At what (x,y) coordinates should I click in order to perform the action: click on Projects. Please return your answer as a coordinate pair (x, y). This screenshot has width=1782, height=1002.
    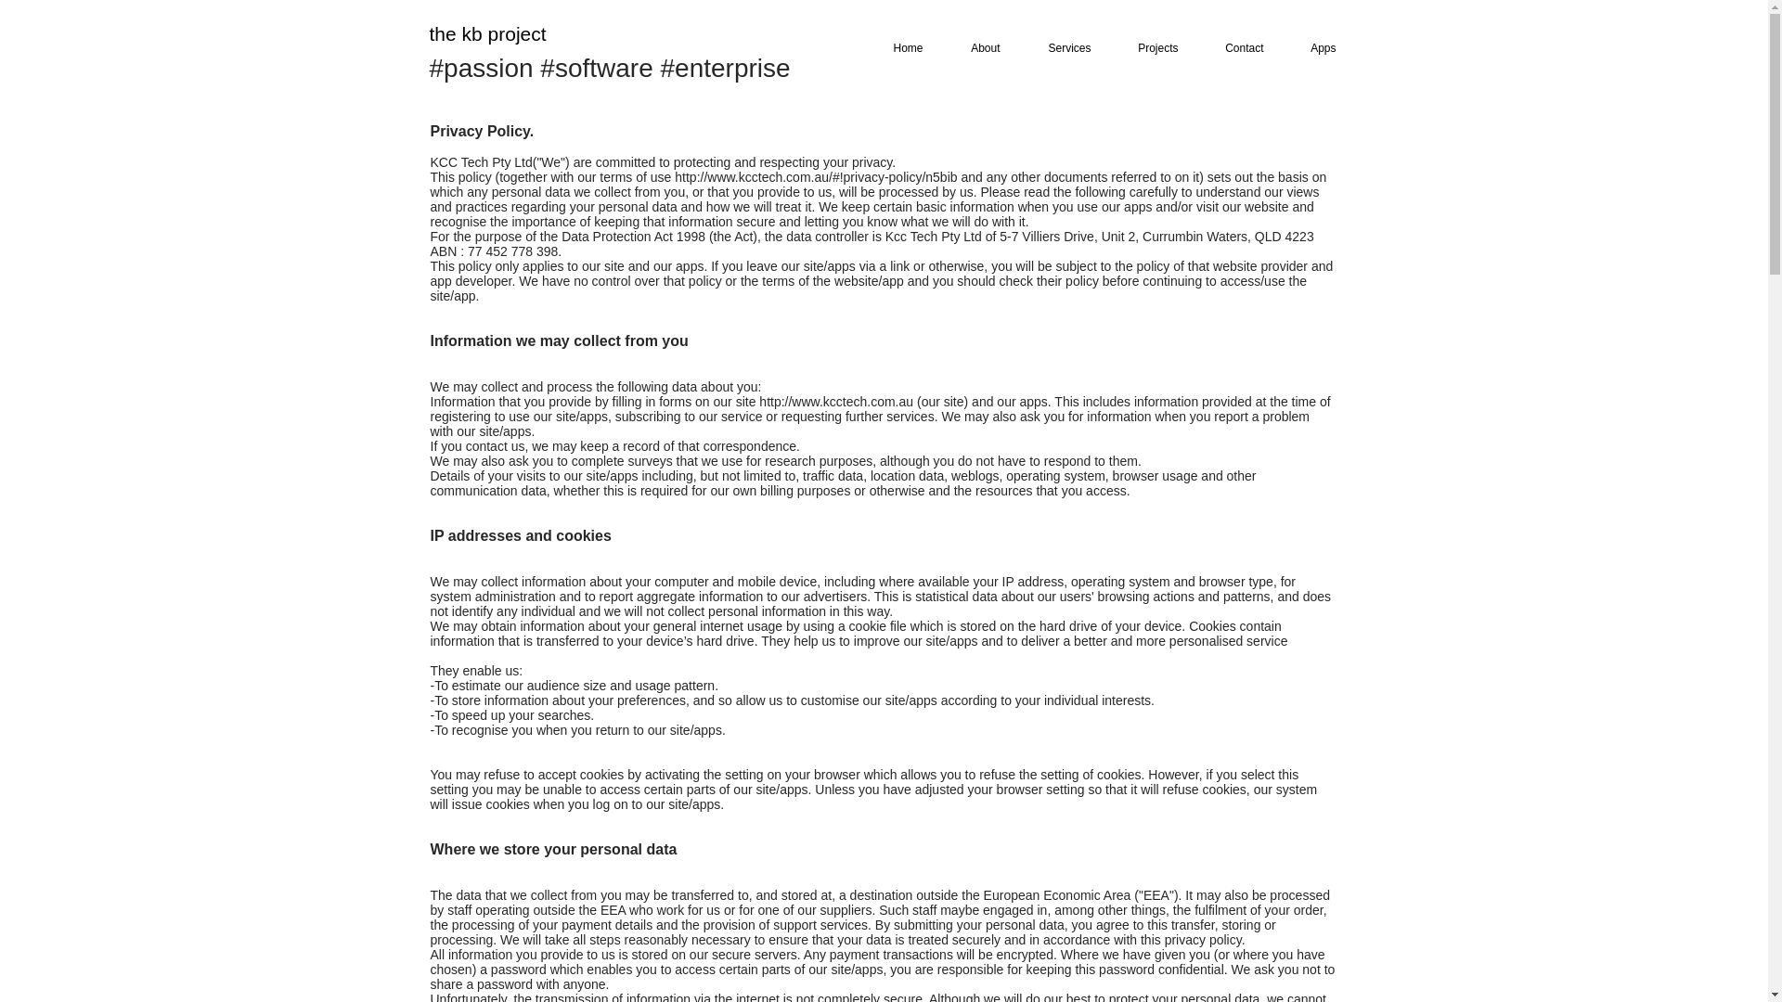
    Looking at the image, I should click on (1150, 48).